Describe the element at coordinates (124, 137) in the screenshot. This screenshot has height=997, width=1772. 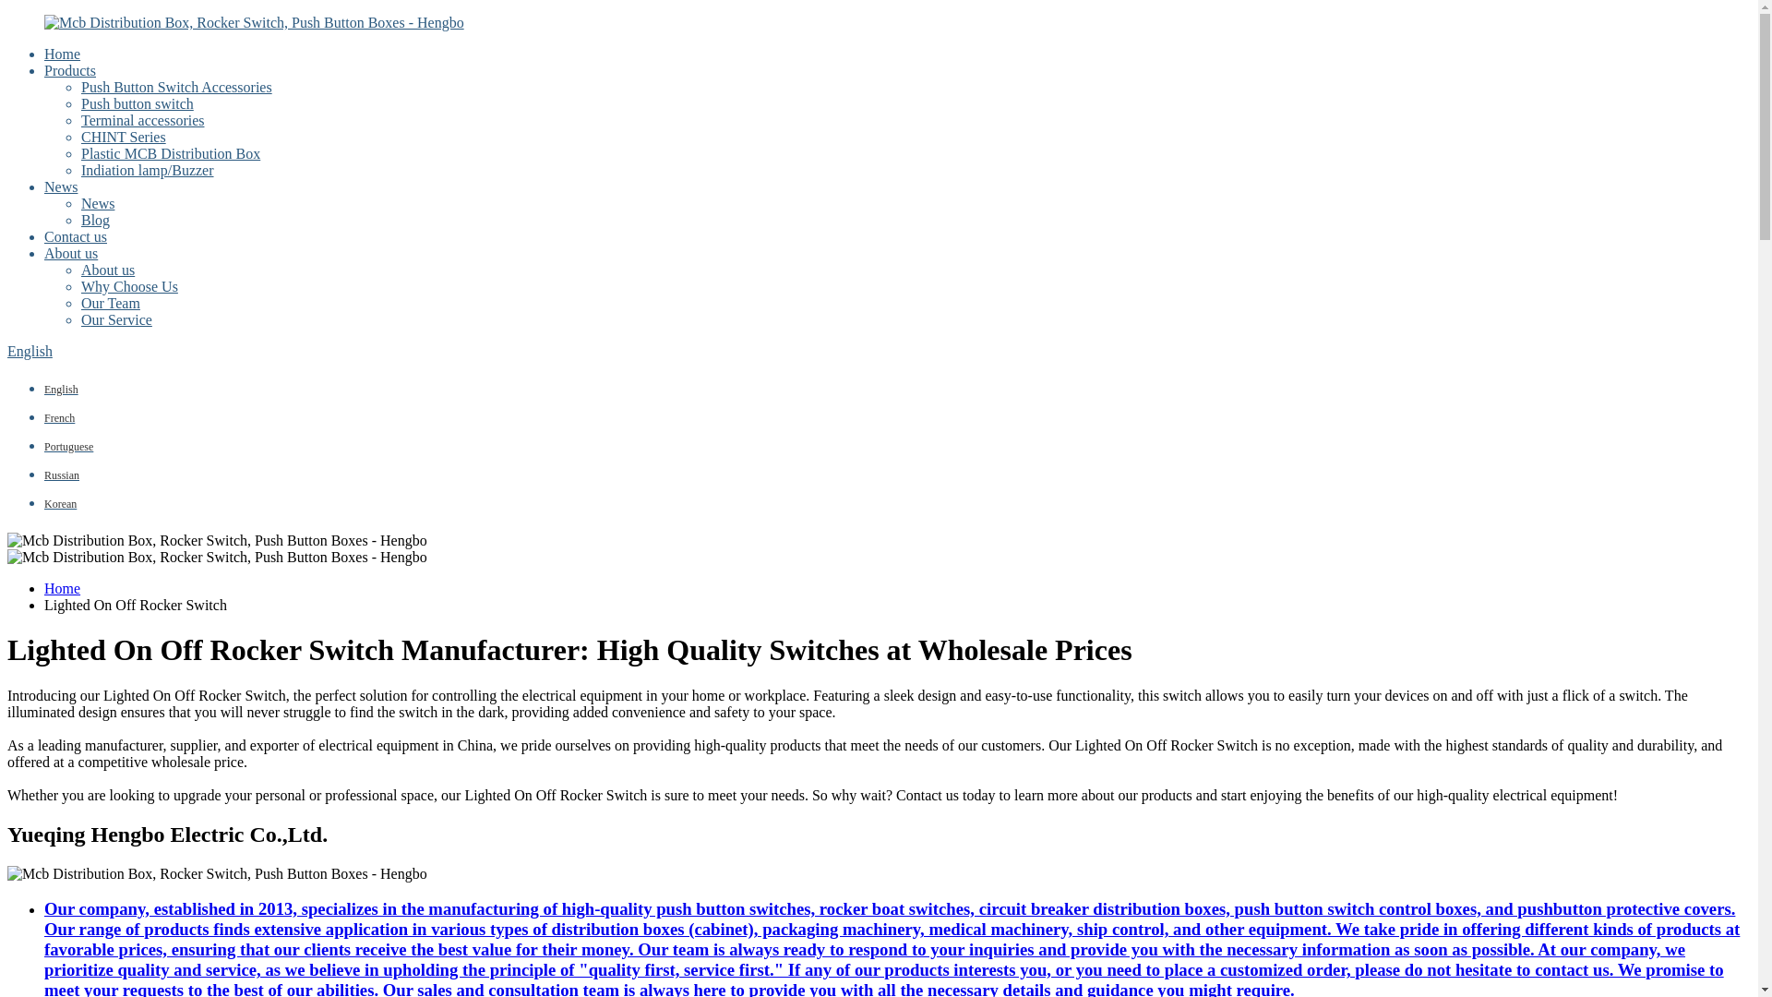
I see `CHINT Series` at that location.